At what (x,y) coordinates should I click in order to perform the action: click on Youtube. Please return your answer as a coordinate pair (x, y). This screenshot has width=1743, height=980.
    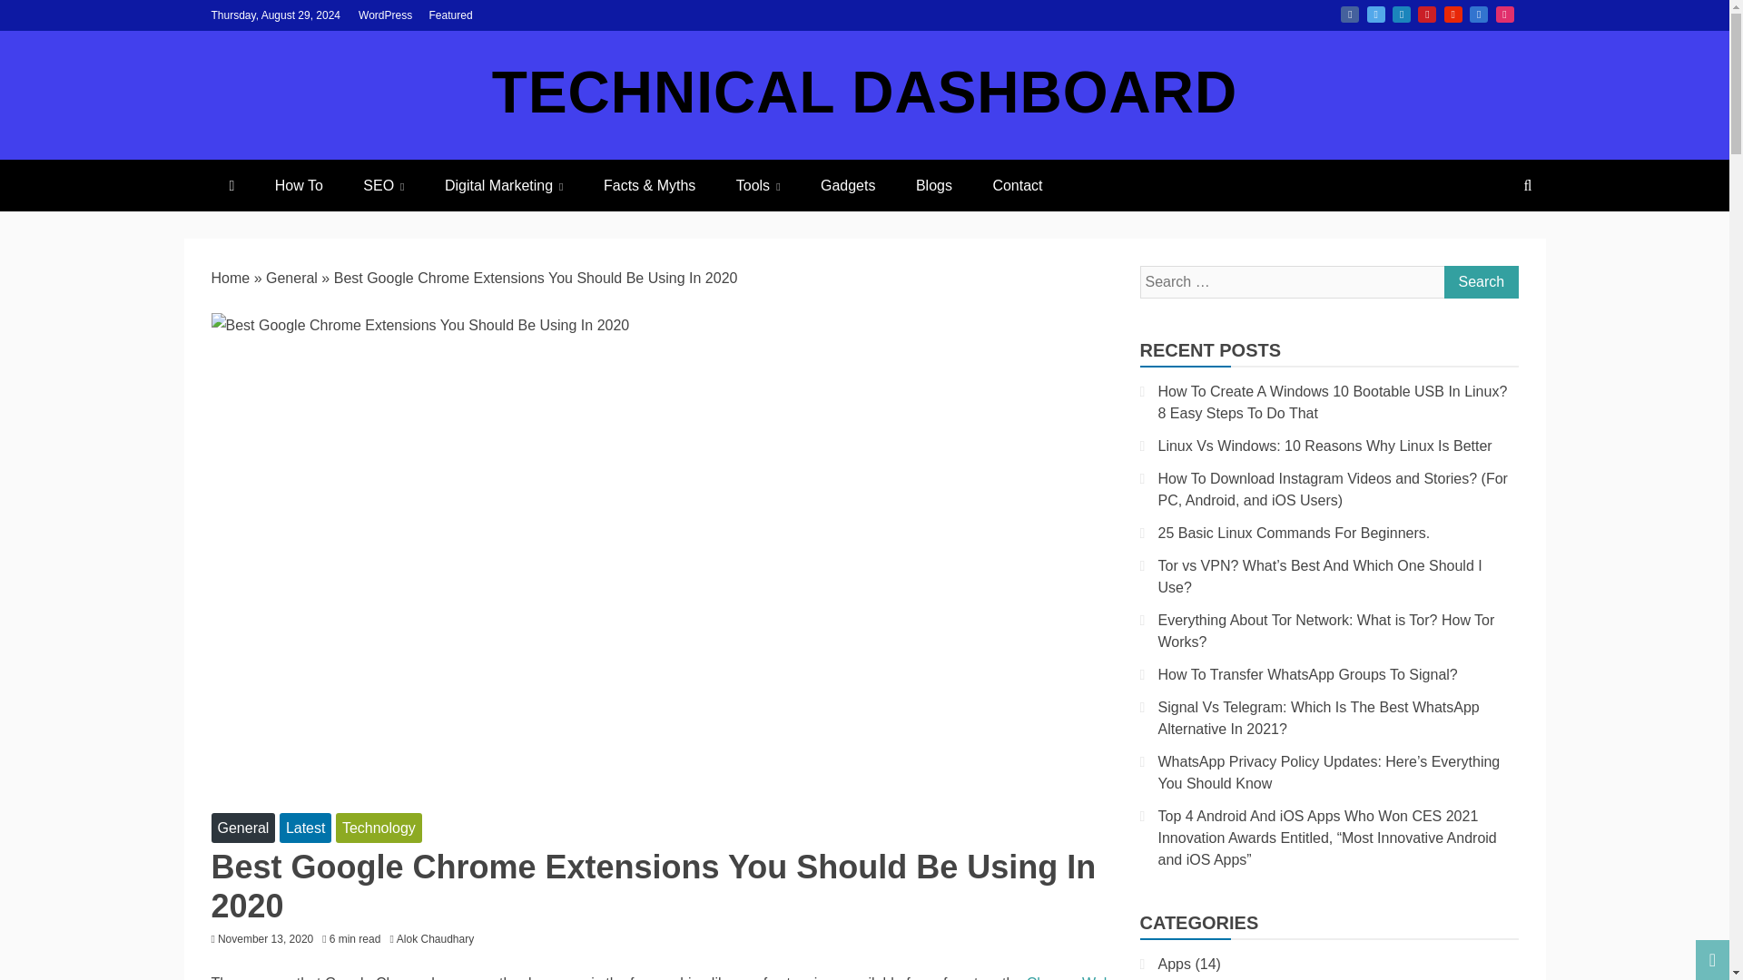
    Looking at the image, I should click on (1452, 14).